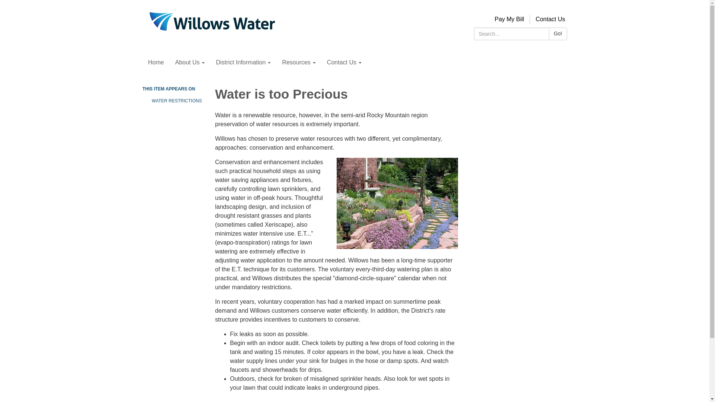 This screenshot has width=715, height=402. I want to click on Pay My Bill, so click(509, 19).